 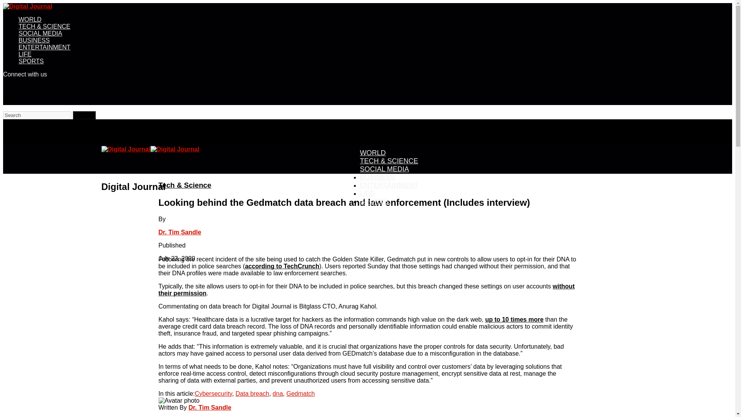 I want to click on ENTERTAINMENT, so click(x=388, y=185).